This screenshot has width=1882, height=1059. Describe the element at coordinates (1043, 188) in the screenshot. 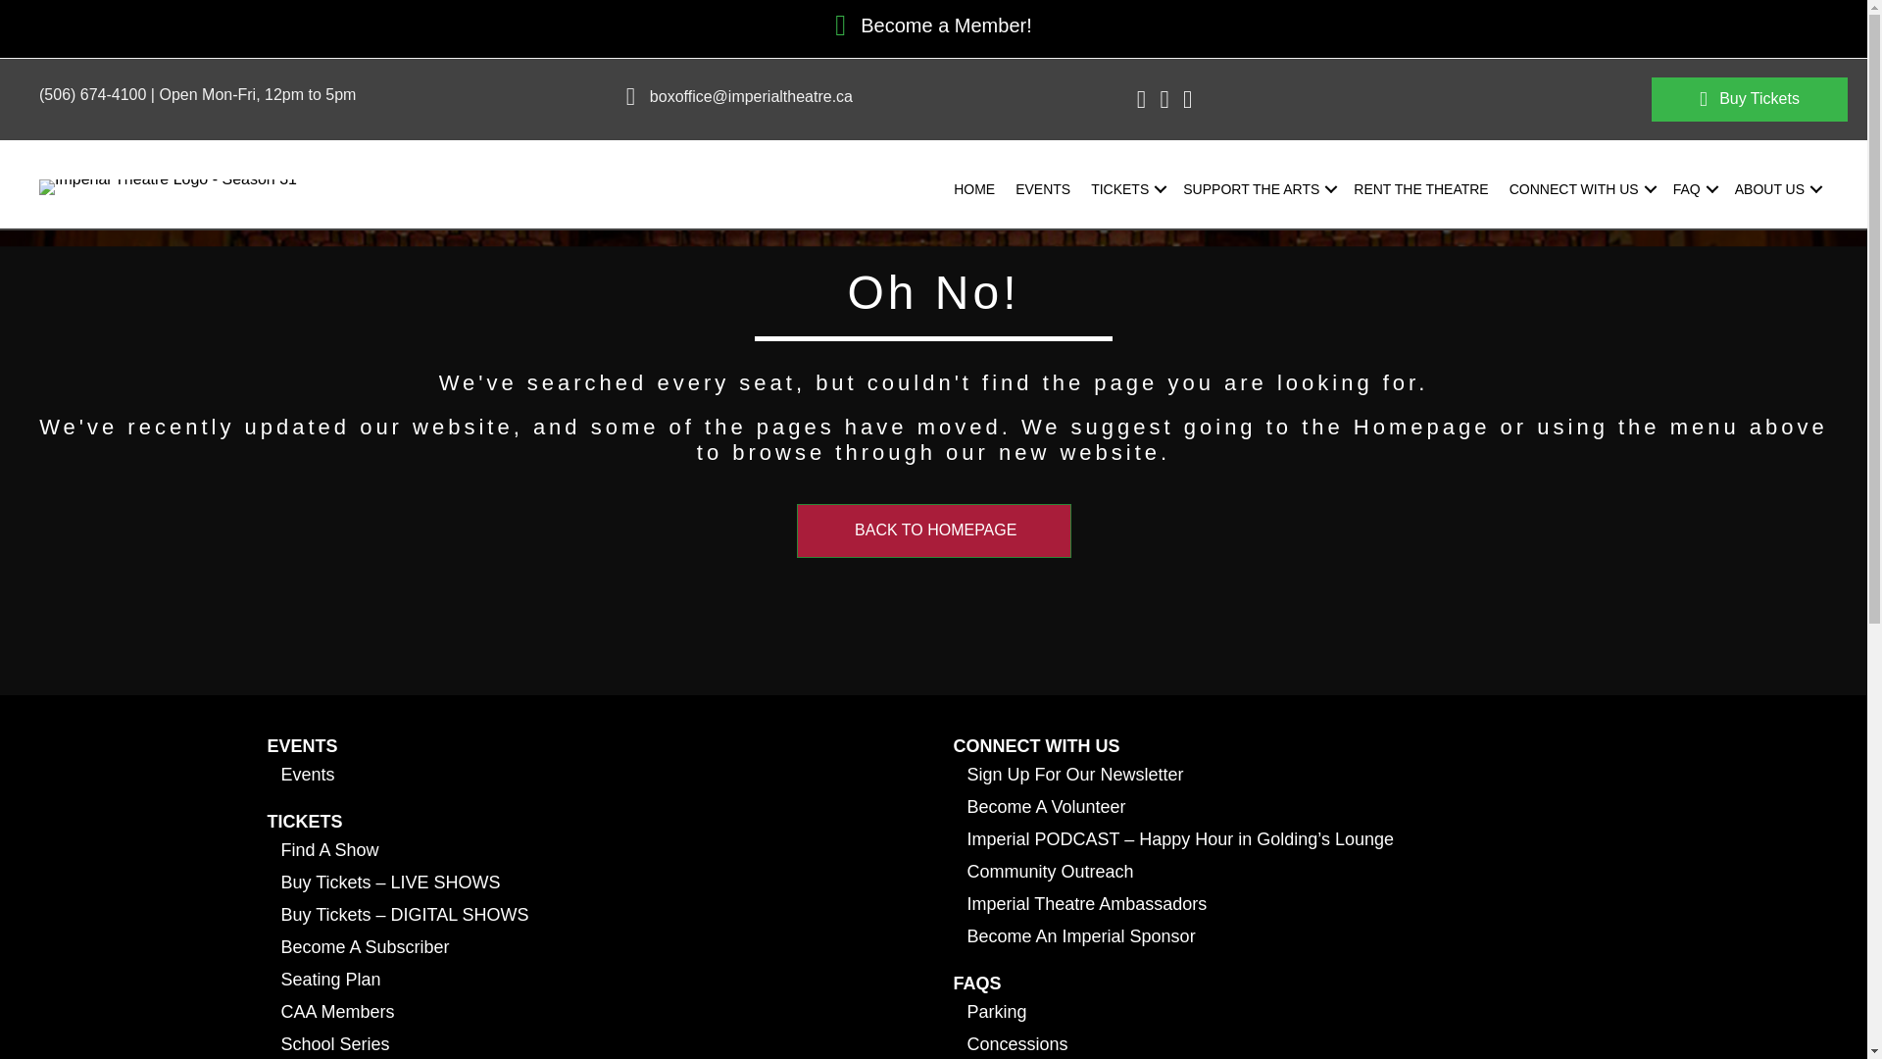

I see `EVENTS` at that location.